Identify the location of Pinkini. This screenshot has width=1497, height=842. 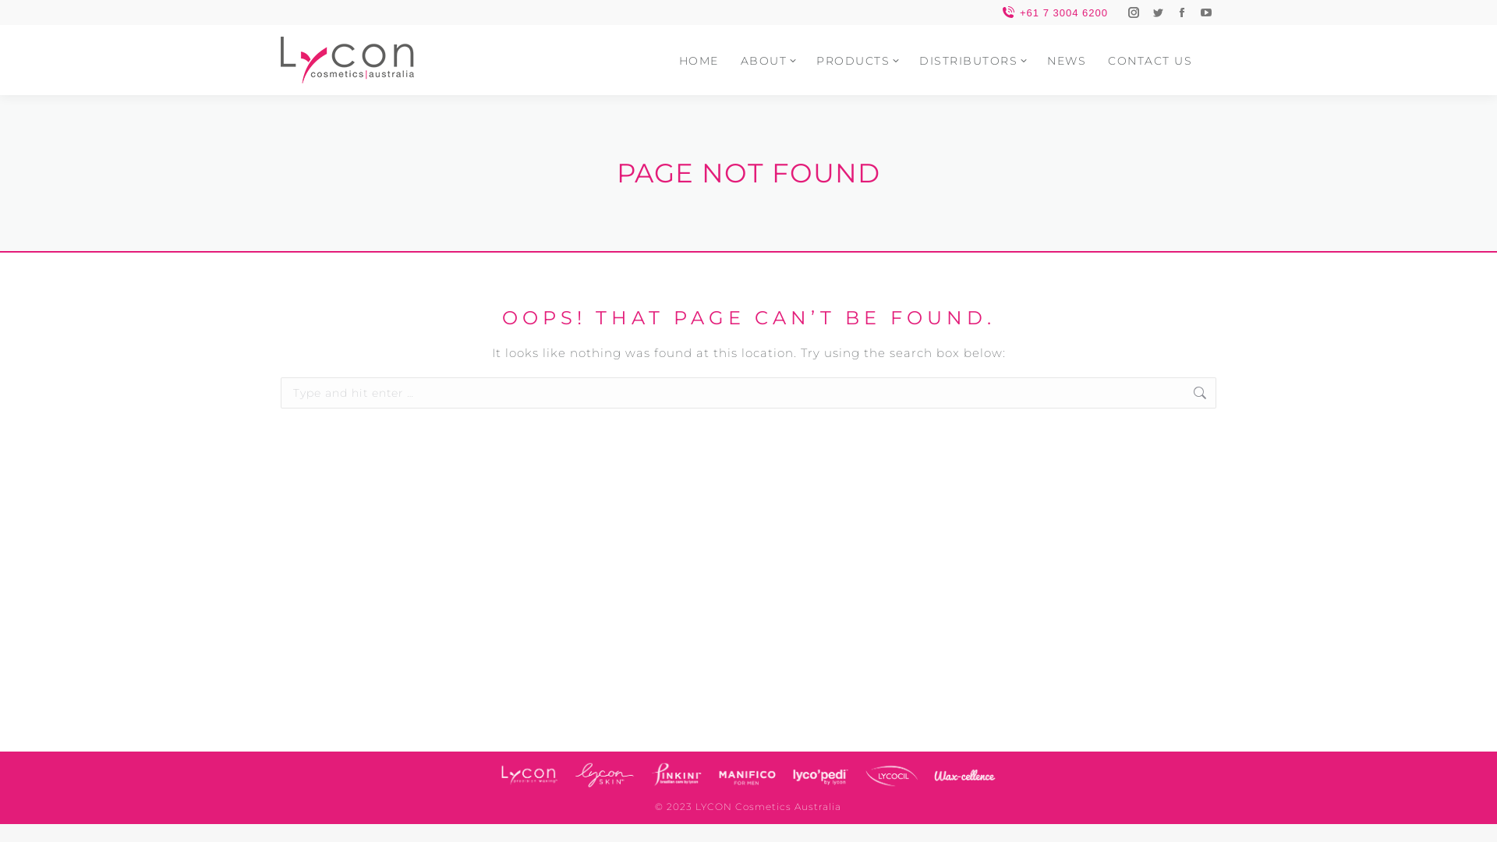
(677, 775).